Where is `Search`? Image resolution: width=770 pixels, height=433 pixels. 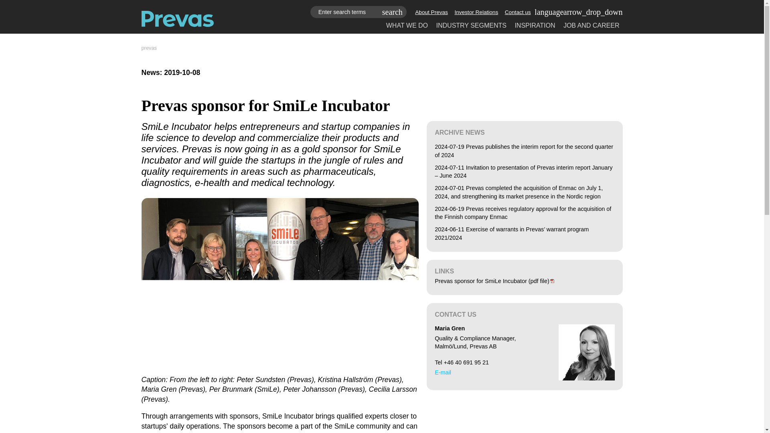
Search is located at coordinates (392, 12).